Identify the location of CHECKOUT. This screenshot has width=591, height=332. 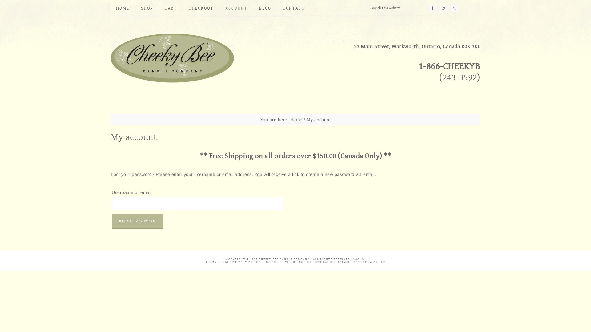
(201, 8).